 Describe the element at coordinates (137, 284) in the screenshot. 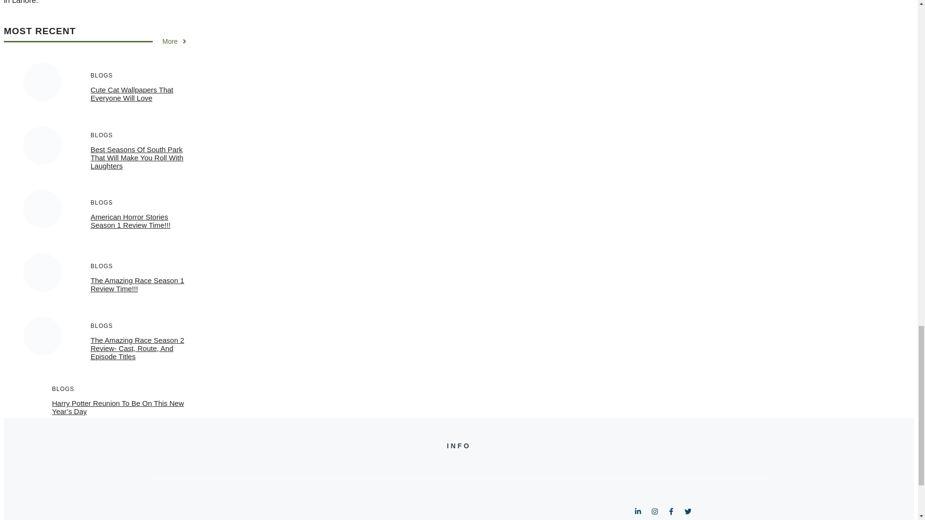

I see `The Amazing Race Season 1 Review Time!!!` at that location.